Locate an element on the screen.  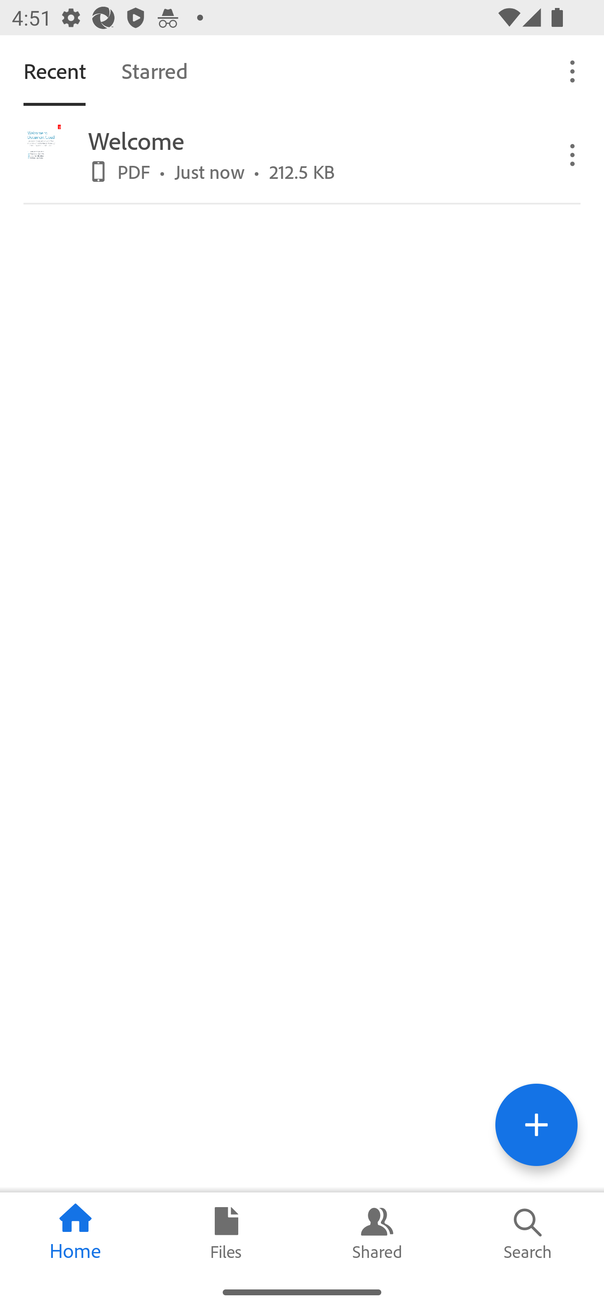
Starred is located at coordinates (154, 71).